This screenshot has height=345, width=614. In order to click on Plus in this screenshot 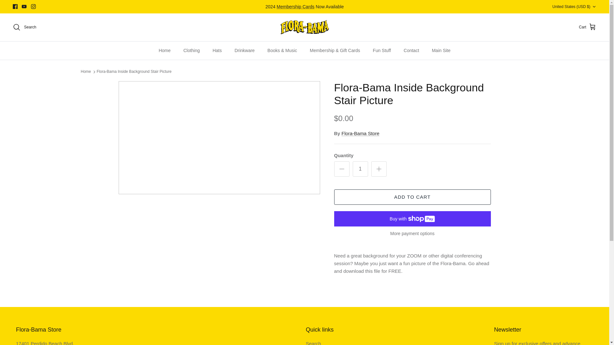, I will do `click(379, 169)`.